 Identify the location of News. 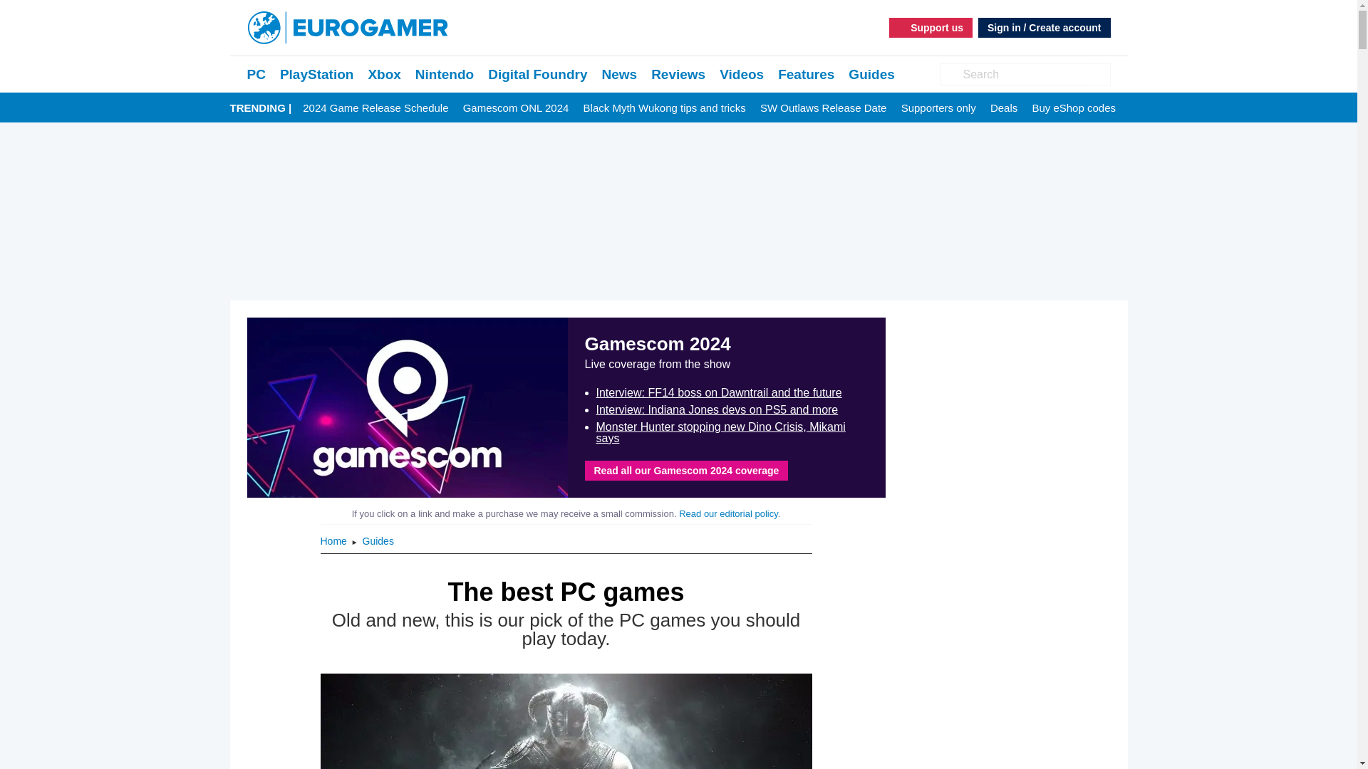
(619, 74).